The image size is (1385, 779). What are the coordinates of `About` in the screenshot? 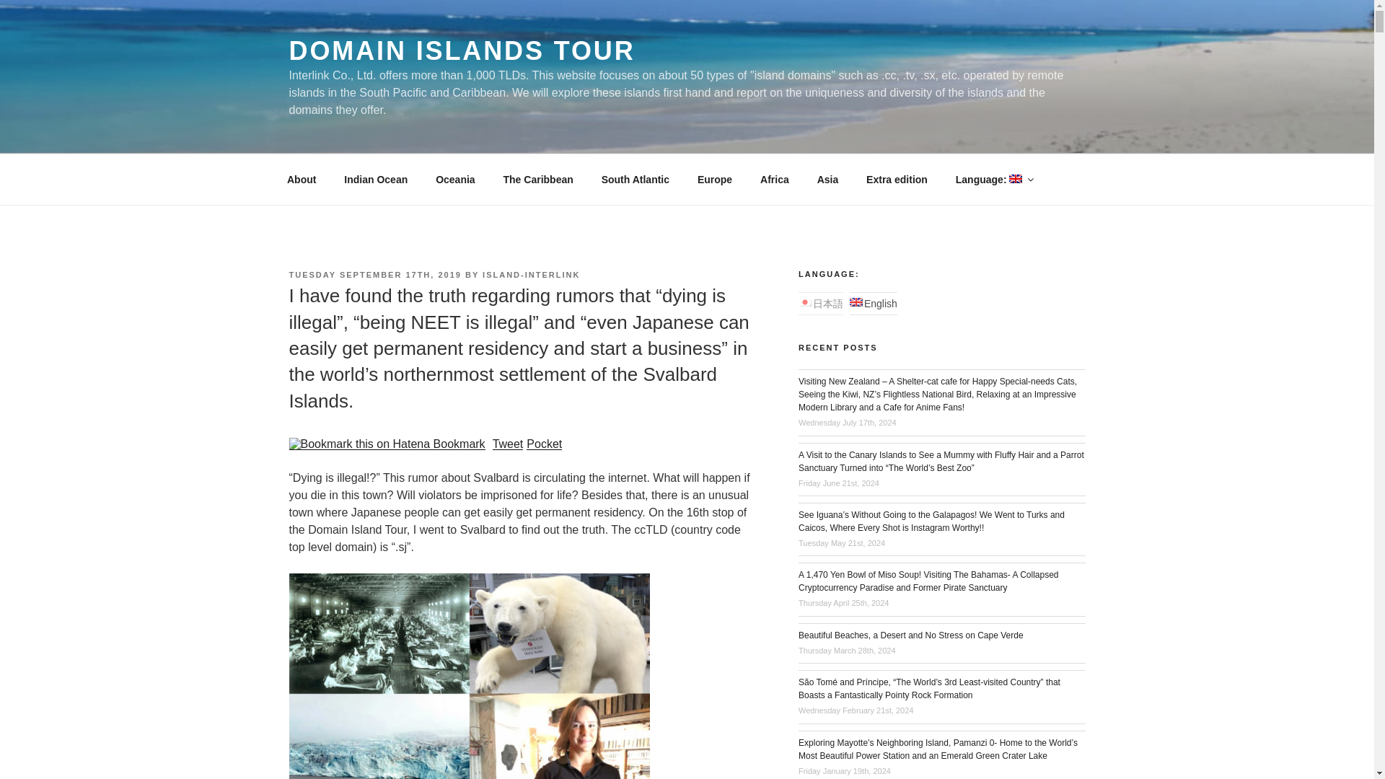 It's located at (302, 179).